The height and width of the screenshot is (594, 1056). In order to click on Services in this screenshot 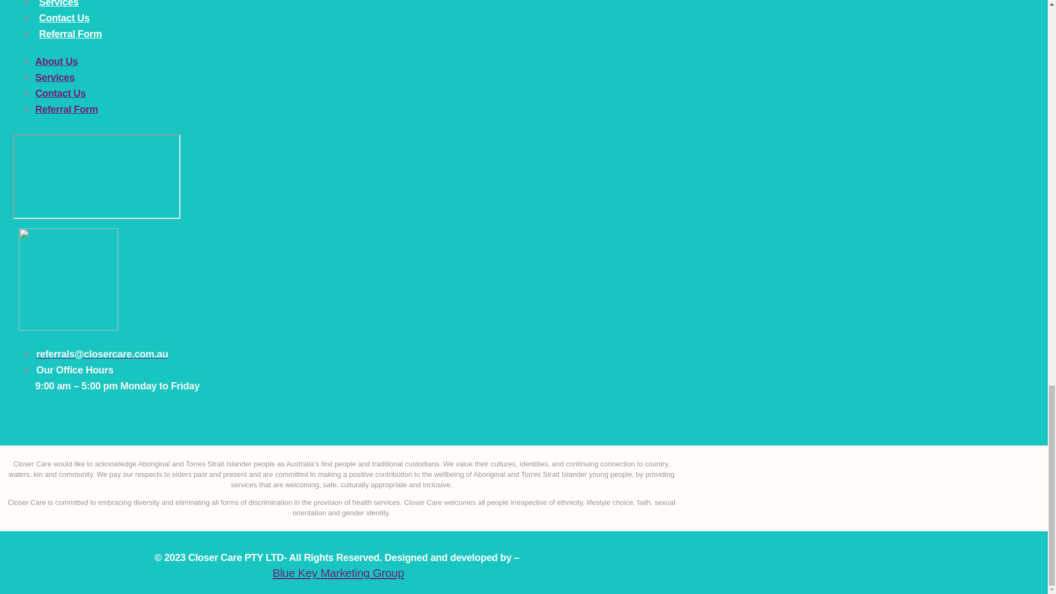, I will do `click(55, 77)`.